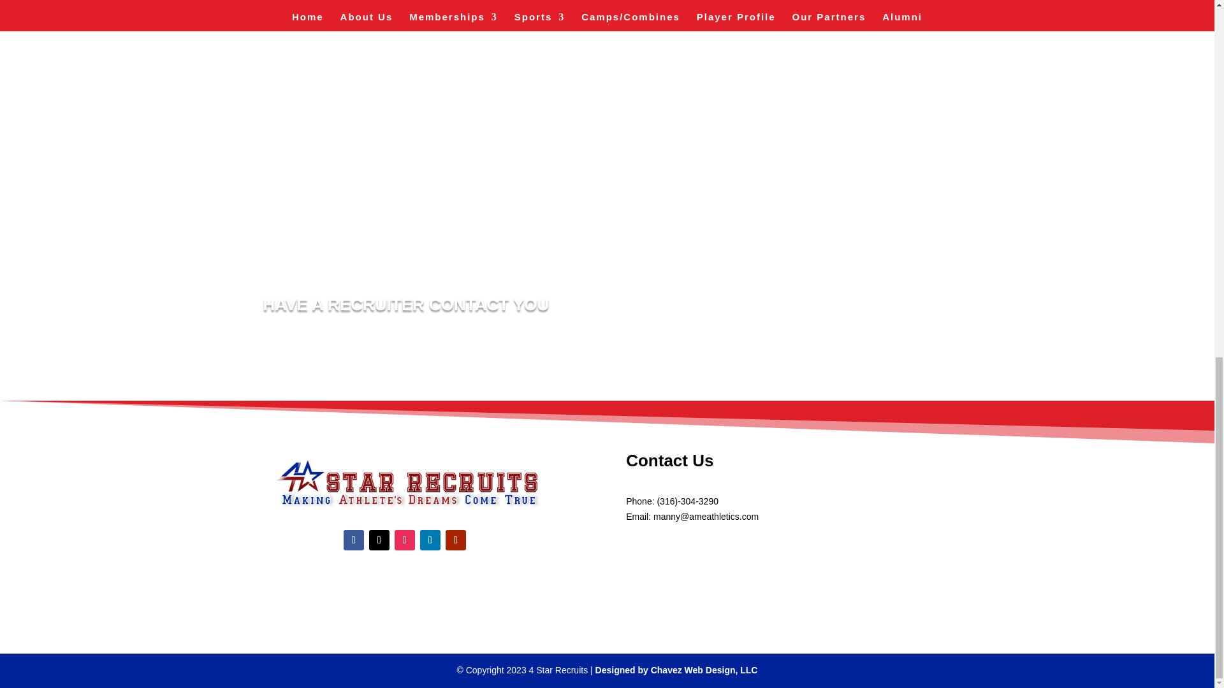 The height and width of the screenshot is (688, 1224). I want to click on Designed by Chavez Web Design, LLC, so click(676, 670).